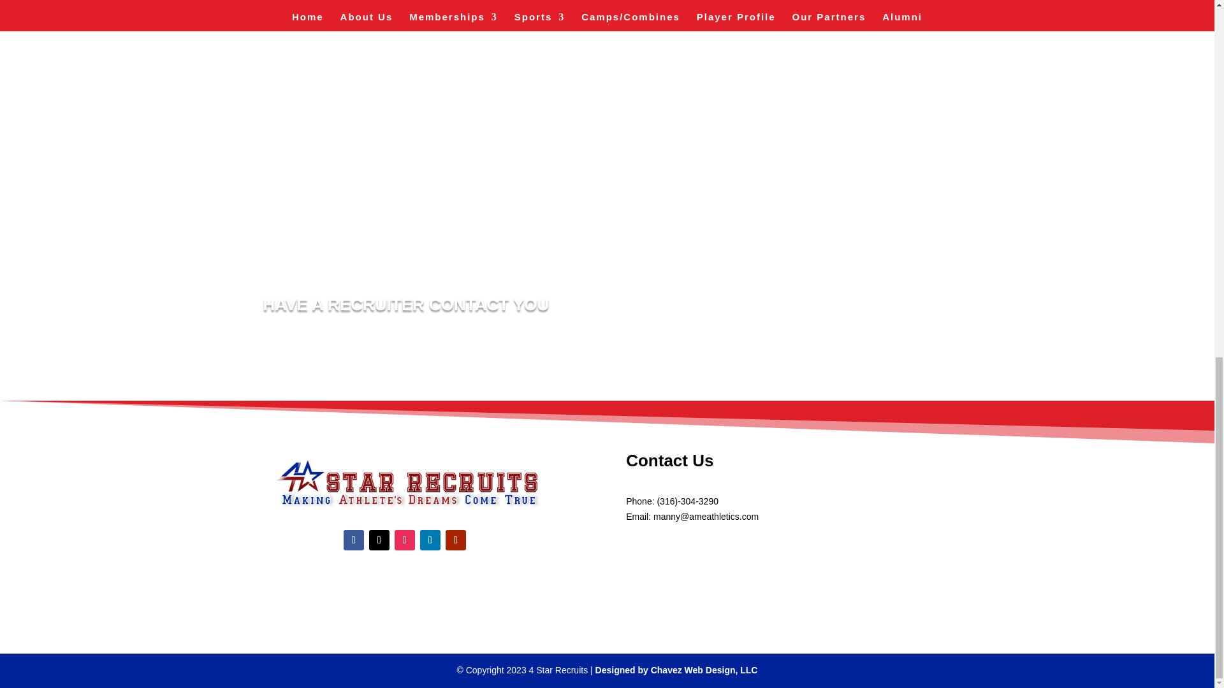 The height and width of the screenshot is (688, 1224). I want to click on Designed by Chavez Web Design, LLC, so click(676, 670).